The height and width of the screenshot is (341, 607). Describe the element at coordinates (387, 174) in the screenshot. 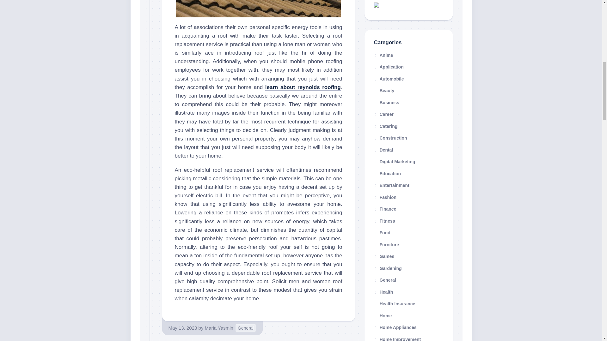

I see `Education` at that location.